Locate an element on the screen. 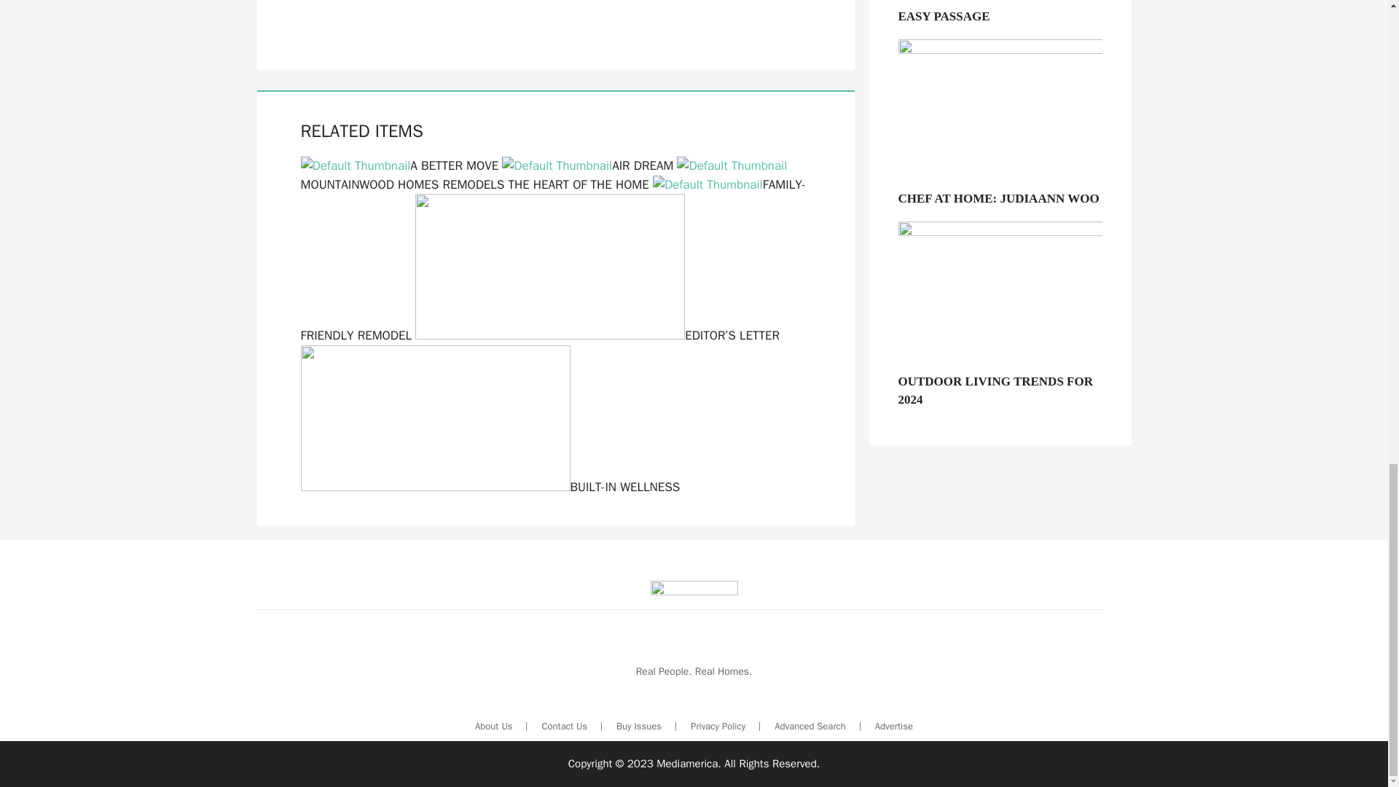 This screenshot has height=787, width=1399. Mountainwood Homes remodels the heart of the home is located at coordinates (544, 175).